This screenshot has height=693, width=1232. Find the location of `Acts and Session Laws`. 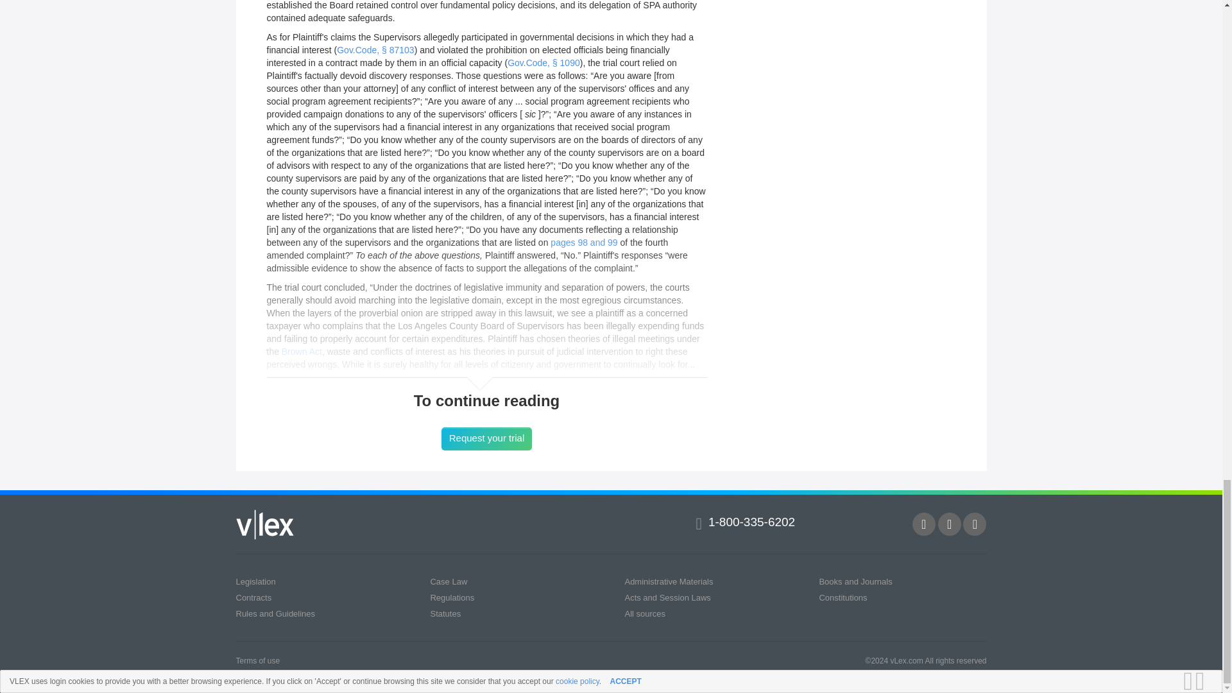

Acts and Session Laws is located at coordinates (667, 597).